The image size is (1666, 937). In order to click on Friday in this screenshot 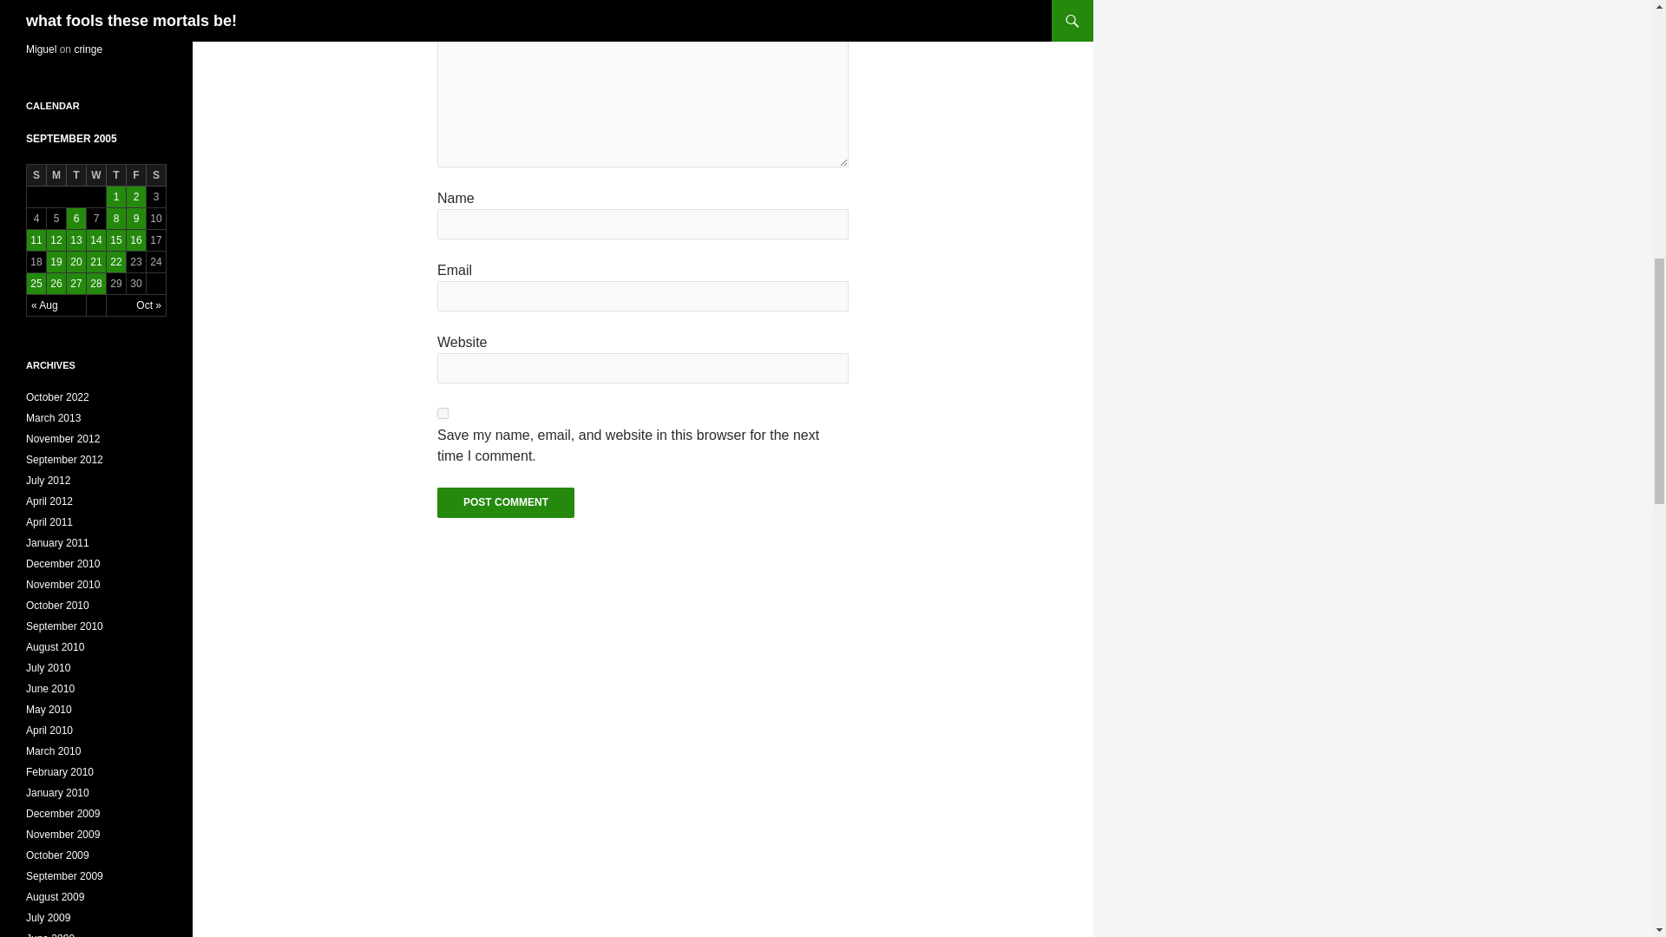, I will do `click(135, 175)`.